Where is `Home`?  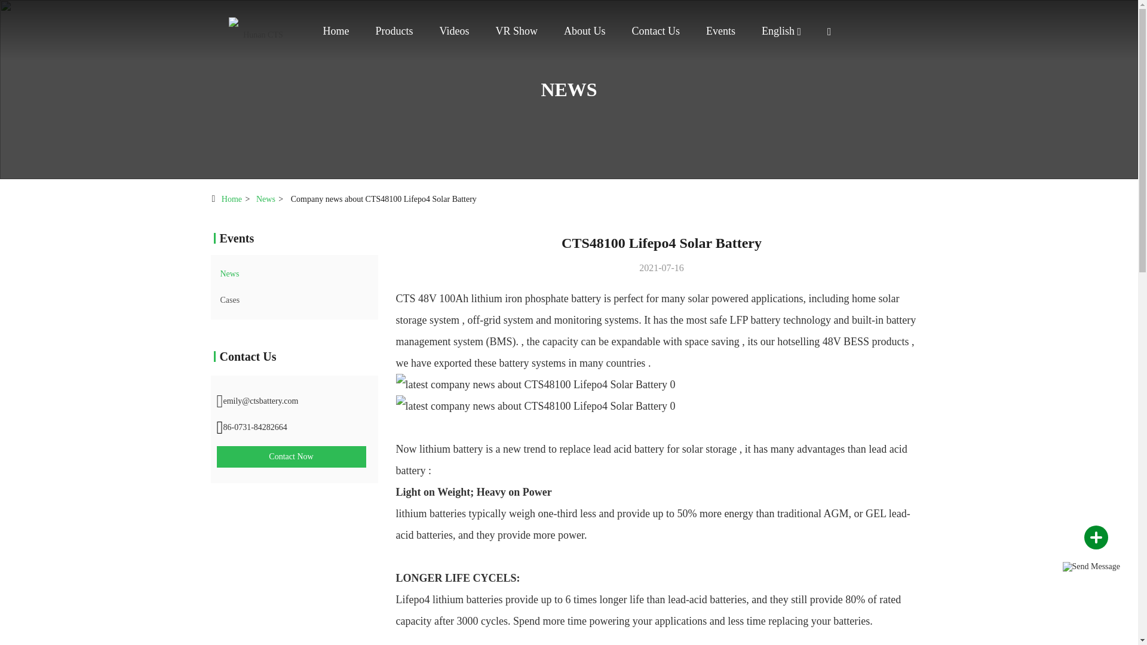 Home is located at coordinates (258, 30).